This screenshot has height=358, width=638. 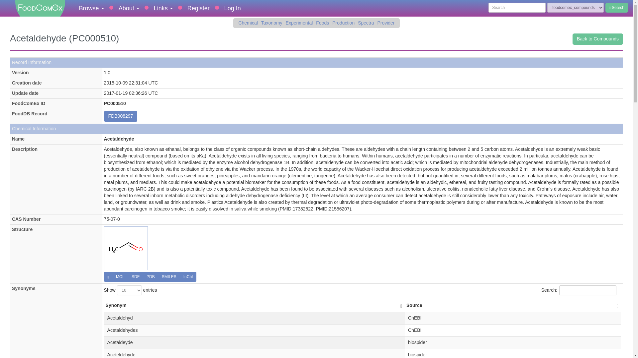 What do you see at coordinates (617, 7) in the screenshot?
I see `Search` at bounding box center [617, 7].